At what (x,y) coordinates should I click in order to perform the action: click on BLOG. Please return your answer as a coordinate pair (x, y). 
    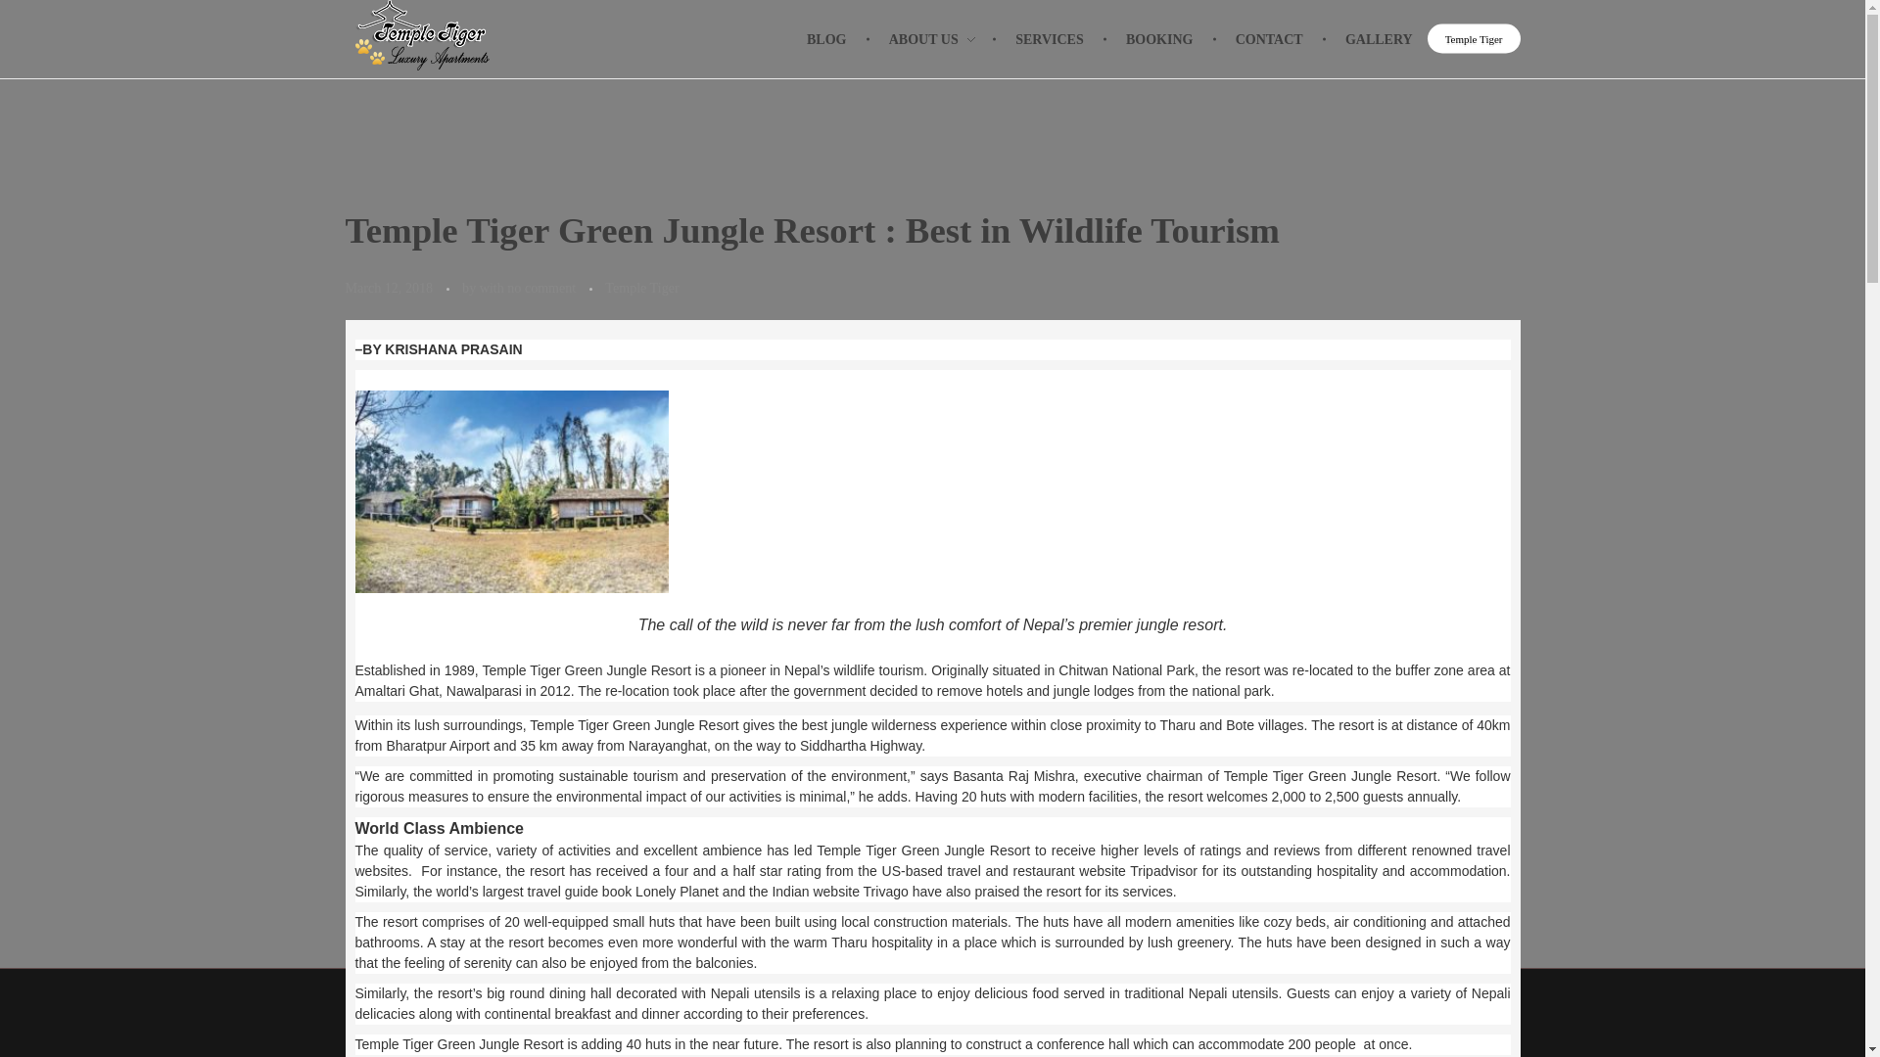
    Looking at the image, I should click on (838, 22).